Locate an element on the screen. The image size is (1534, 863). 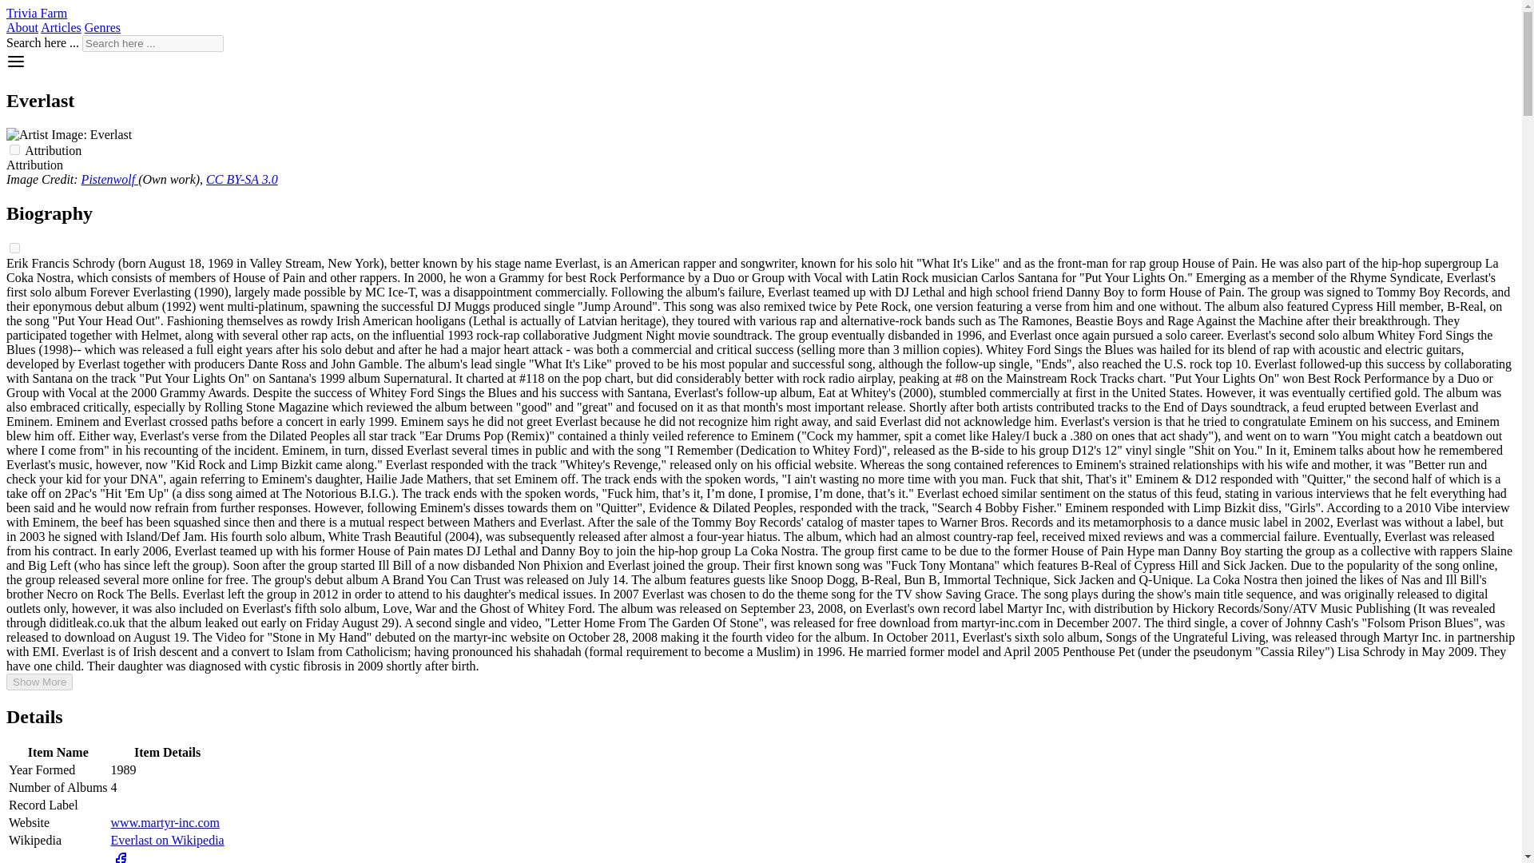
Everlast on Facebook is located at coordinates (120, 861).